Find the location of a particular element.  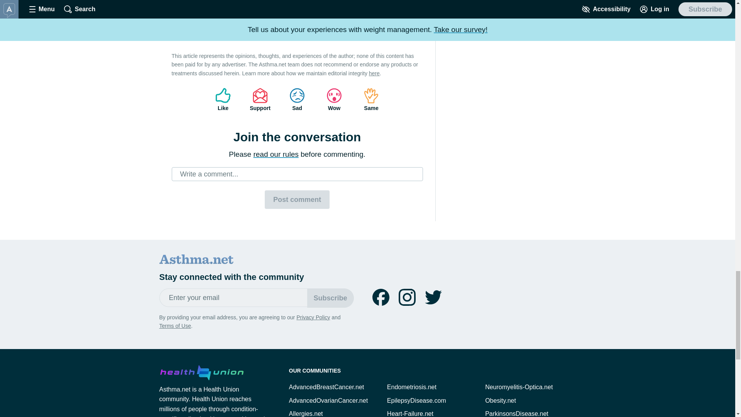

Sad is located at coordinates (297, 100).